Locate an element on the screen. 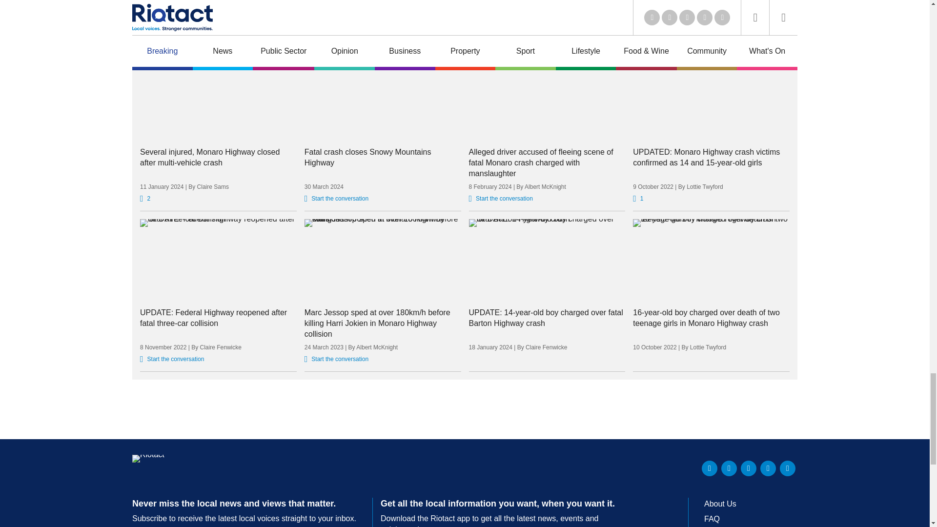 This screenshot has width=937, height=527. Twitter is located at coordinates (729, 468).